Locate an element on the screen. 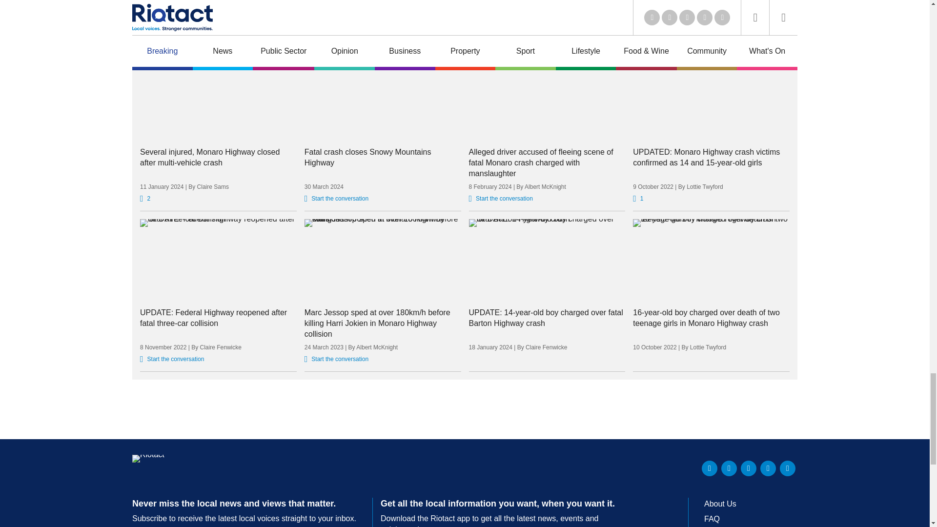 This screenshot has width=937, height=527. Twitter is located at coordinates (729, 468).